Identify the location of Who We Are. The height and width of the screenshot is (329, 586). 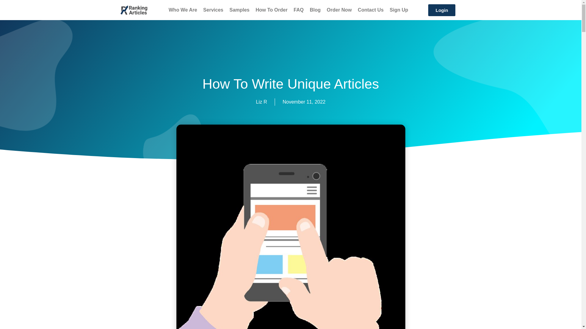
(183, 10).